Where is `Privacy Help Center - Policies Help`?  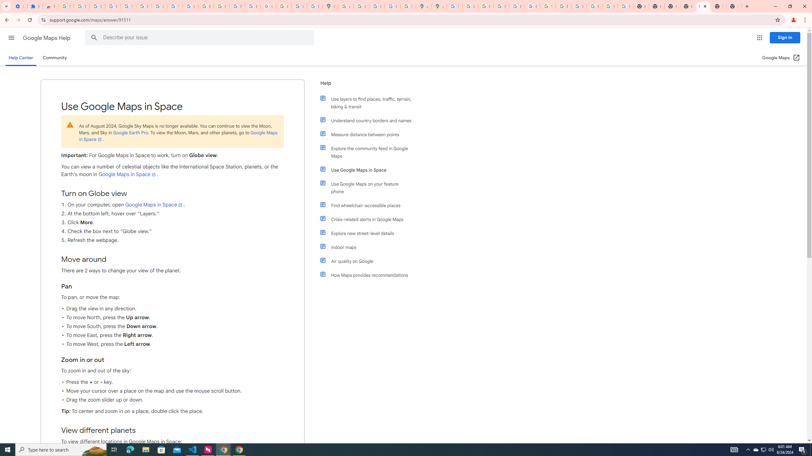
Privacy Help Center - Policies Help is located at coordinates (485, 6).